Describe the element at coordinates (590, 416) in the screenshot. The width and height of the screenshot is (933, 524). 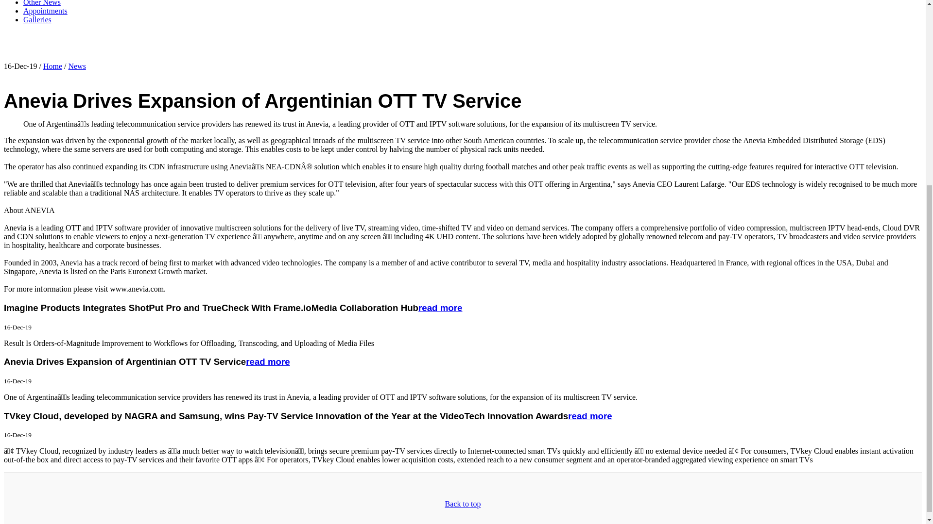
I see `read more` at that location.